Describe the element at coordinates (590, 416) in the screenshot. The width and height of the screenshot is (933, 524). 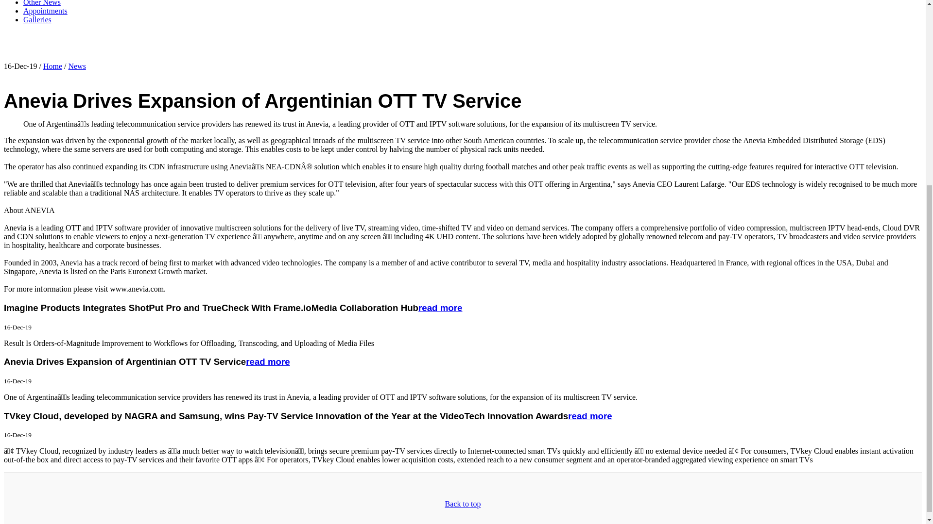
I see `read more` at that location.